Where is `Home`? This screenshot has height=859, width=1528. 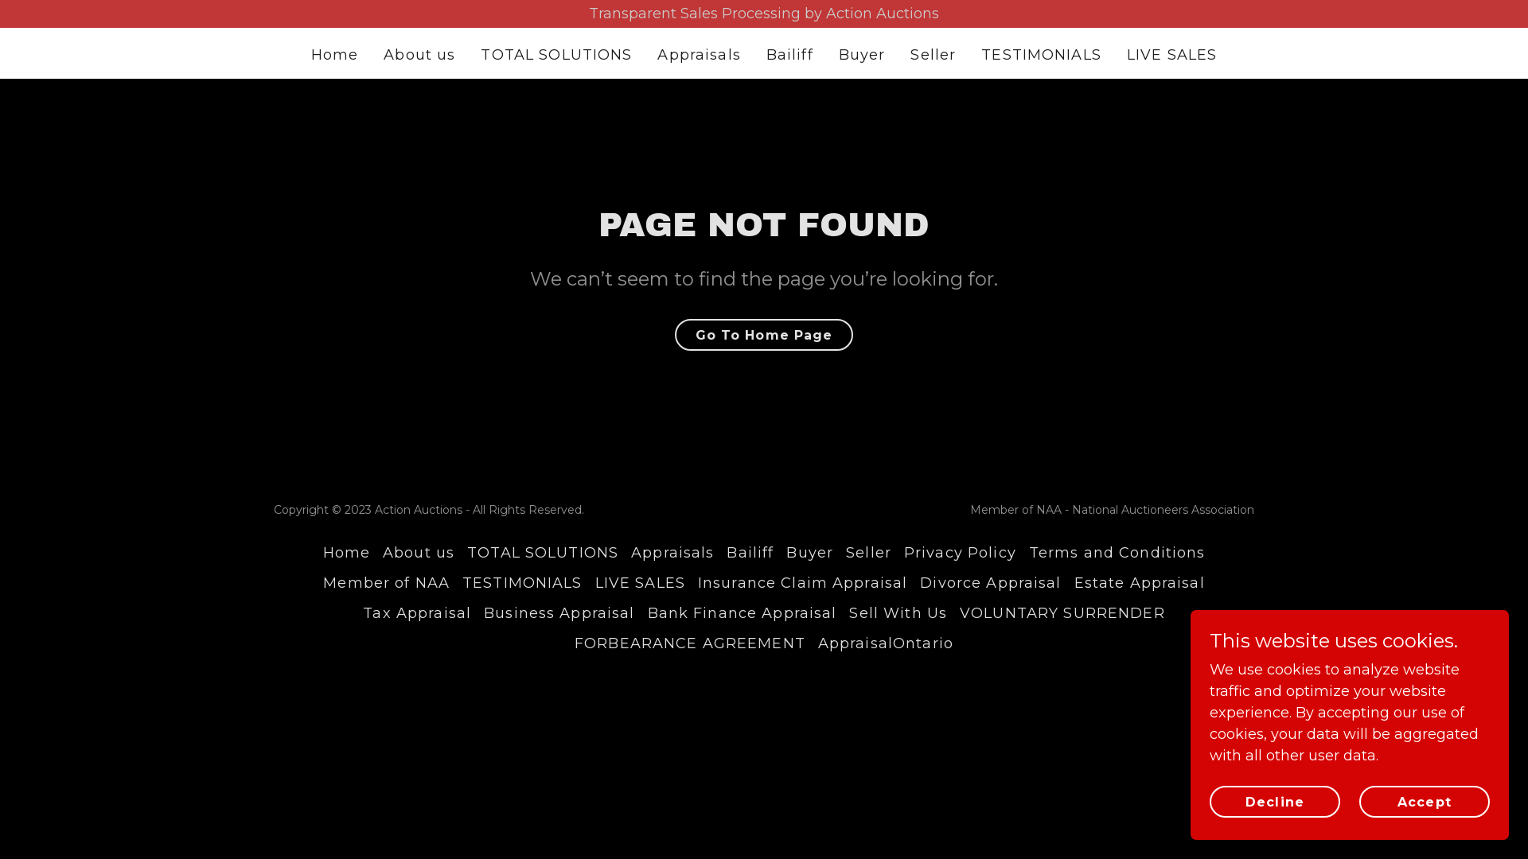
Home is located at coordinates (347, 553).